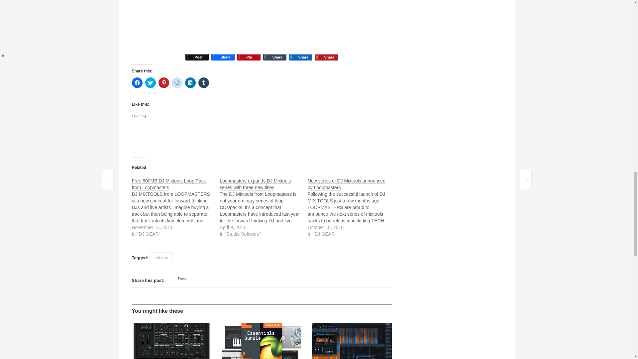 Image resolution: width=638 pixels, height=359 pixels. Describe the element at coordinates (249, 51) in the screenshot. I see `Pinterest` at that location.